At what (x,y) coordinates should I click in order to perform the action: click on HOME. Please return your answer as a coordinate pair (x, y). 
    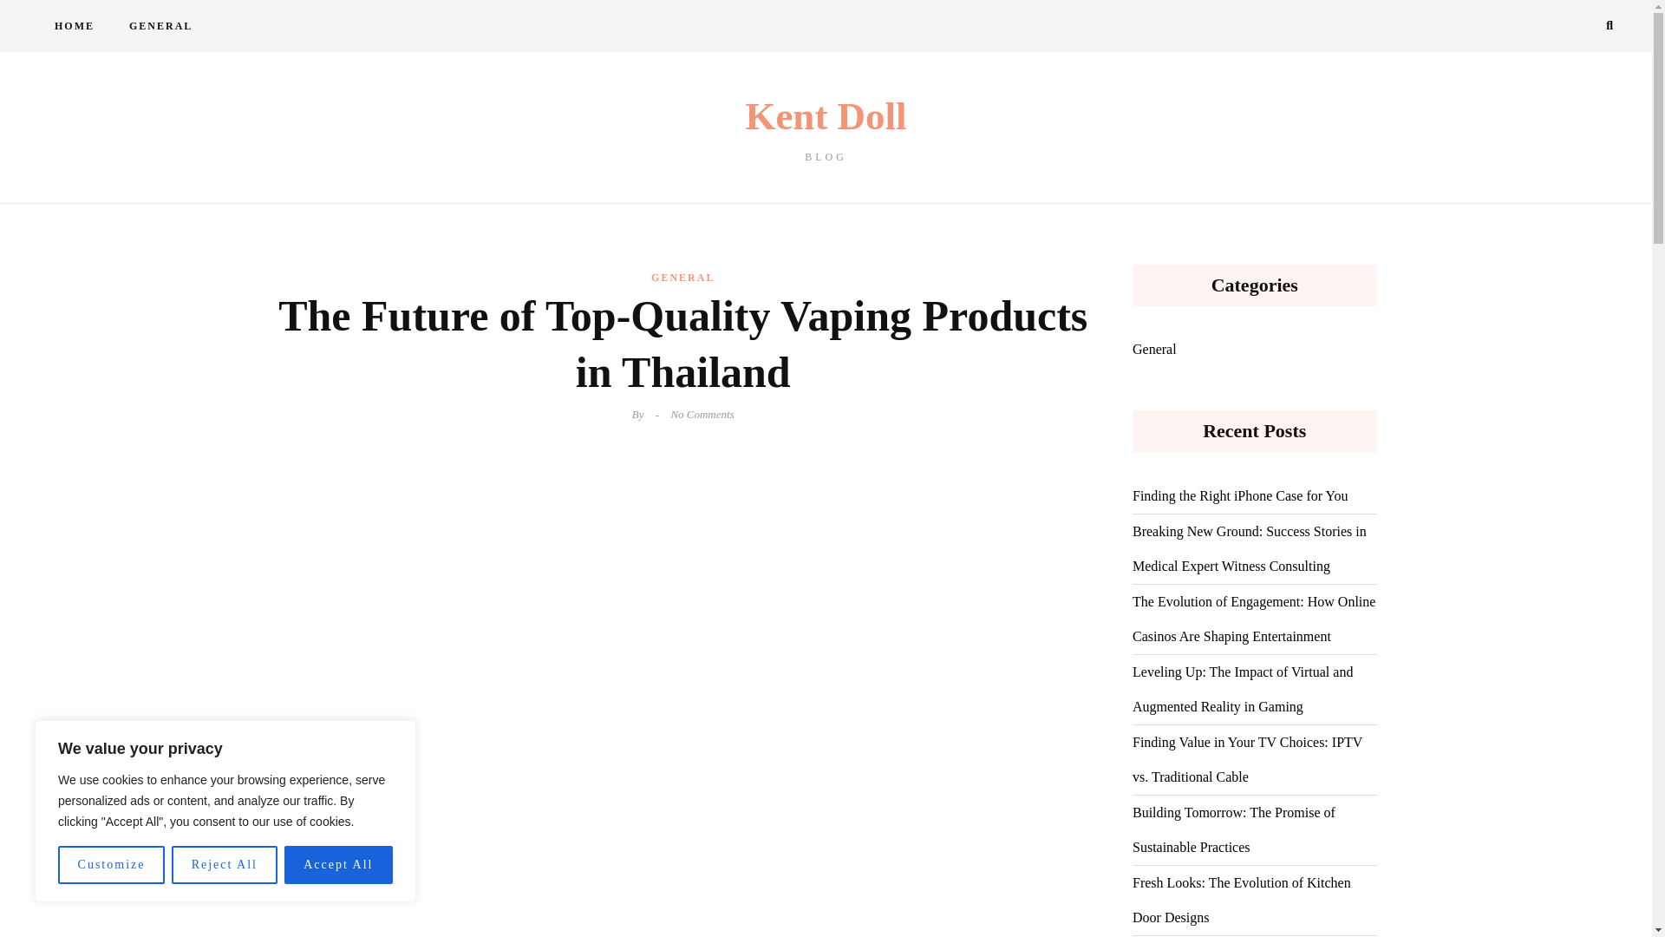
    Looking at the image, I should click on (74, 26).